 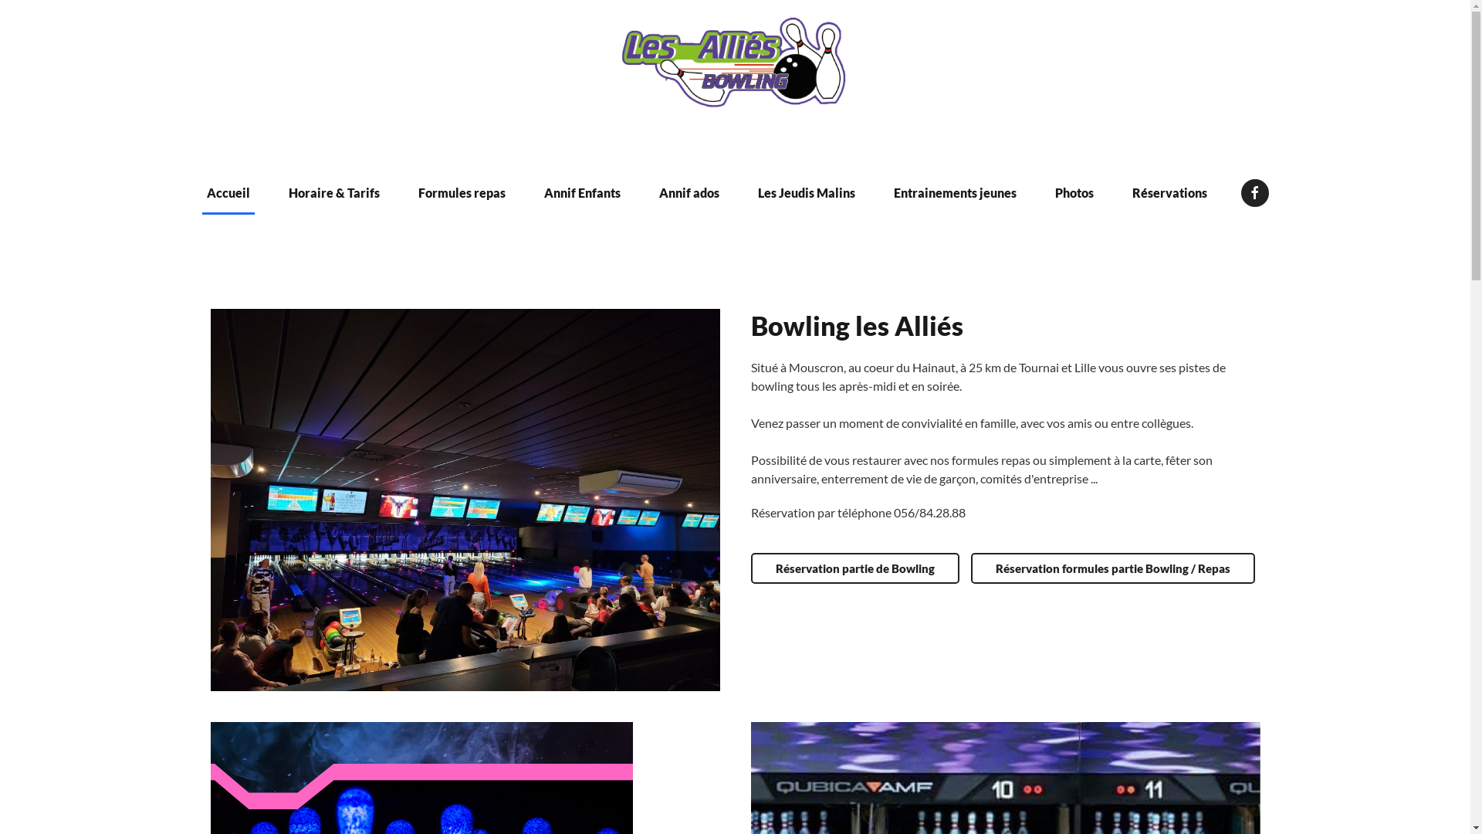 I want to click on Photos, so click(x=1074, y=193).